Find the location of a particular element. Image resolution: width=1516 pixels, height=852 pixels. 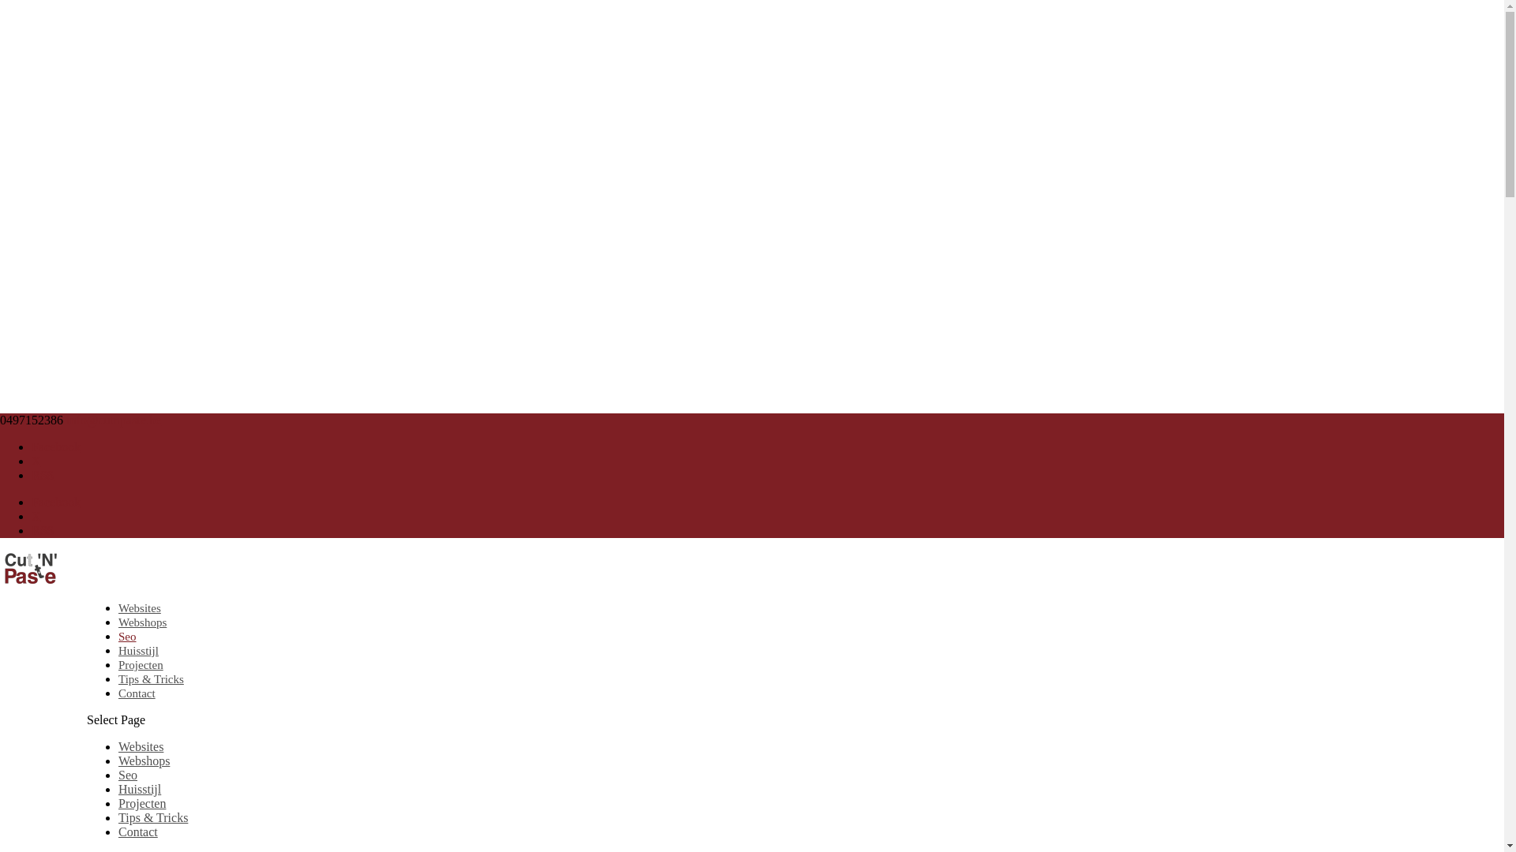

Webshops is located at coordinates (144, 760).